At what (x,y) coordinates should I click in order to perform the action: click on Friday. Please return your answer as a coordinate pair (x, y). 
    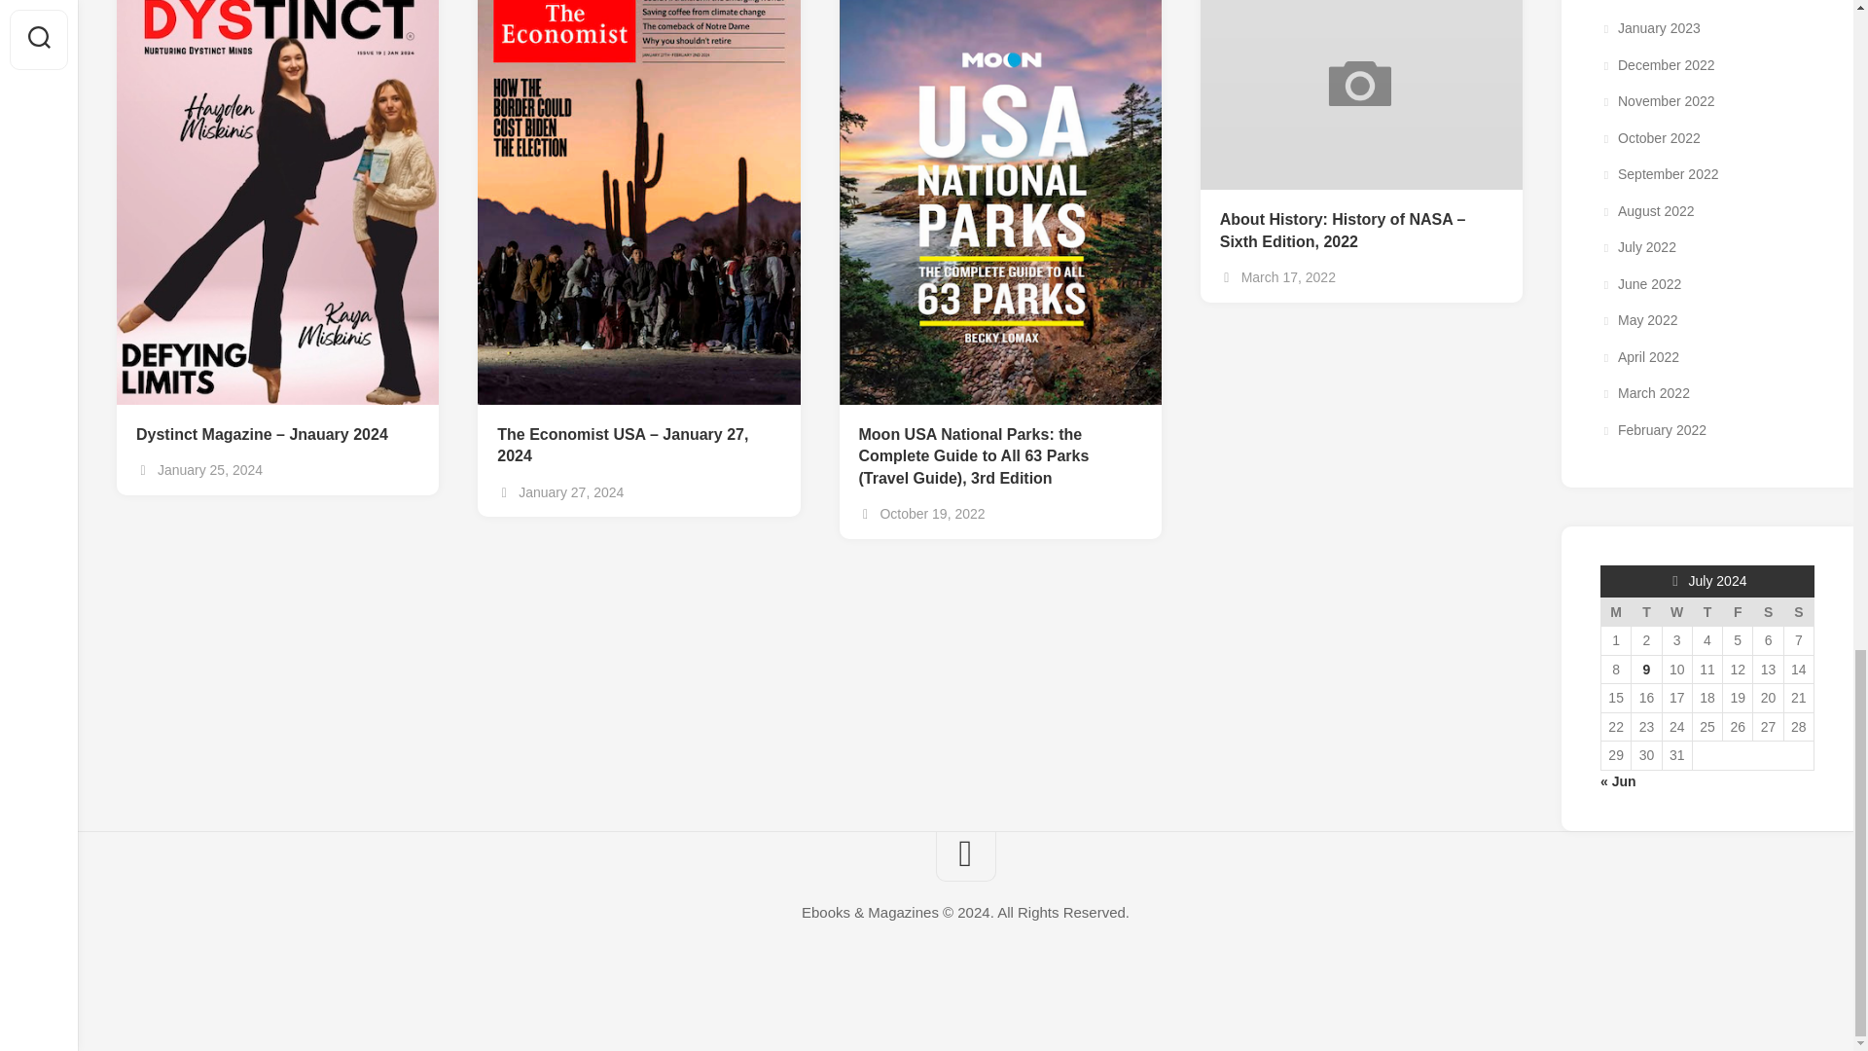
    Looking at the image, I should click on (1738, 611).